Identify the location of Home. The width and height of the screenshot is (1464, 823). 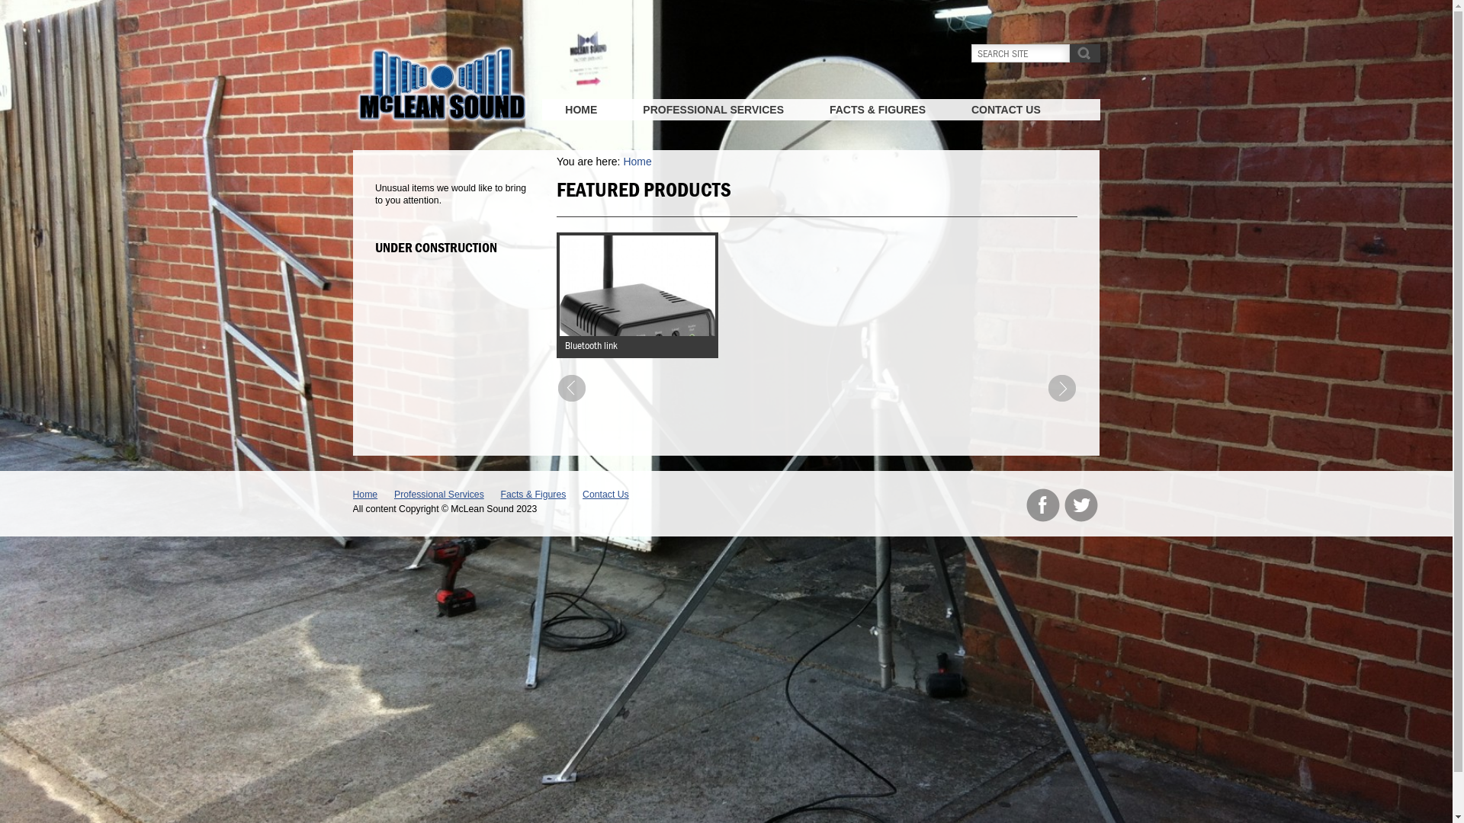
(637, 162).